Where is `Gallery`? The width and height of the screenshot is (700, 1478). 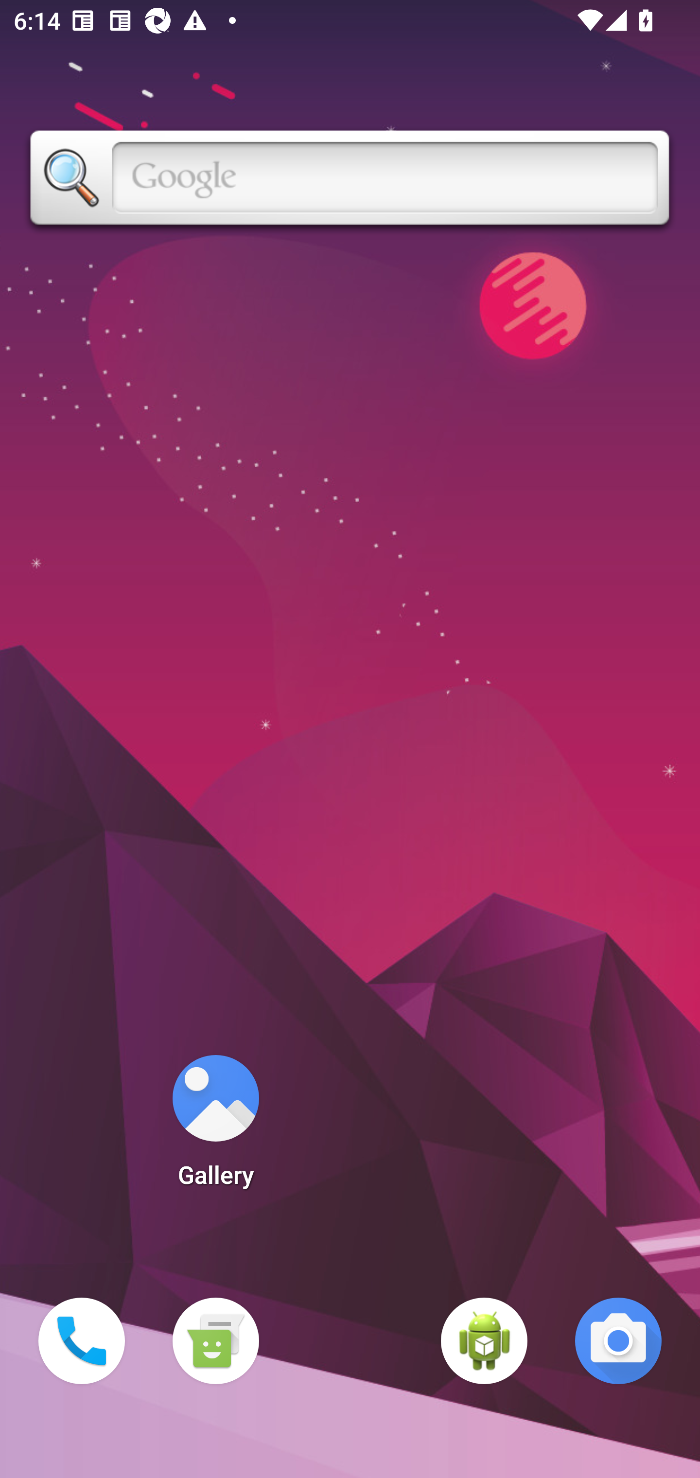
Gallery is located at coordinates (215, 1127).